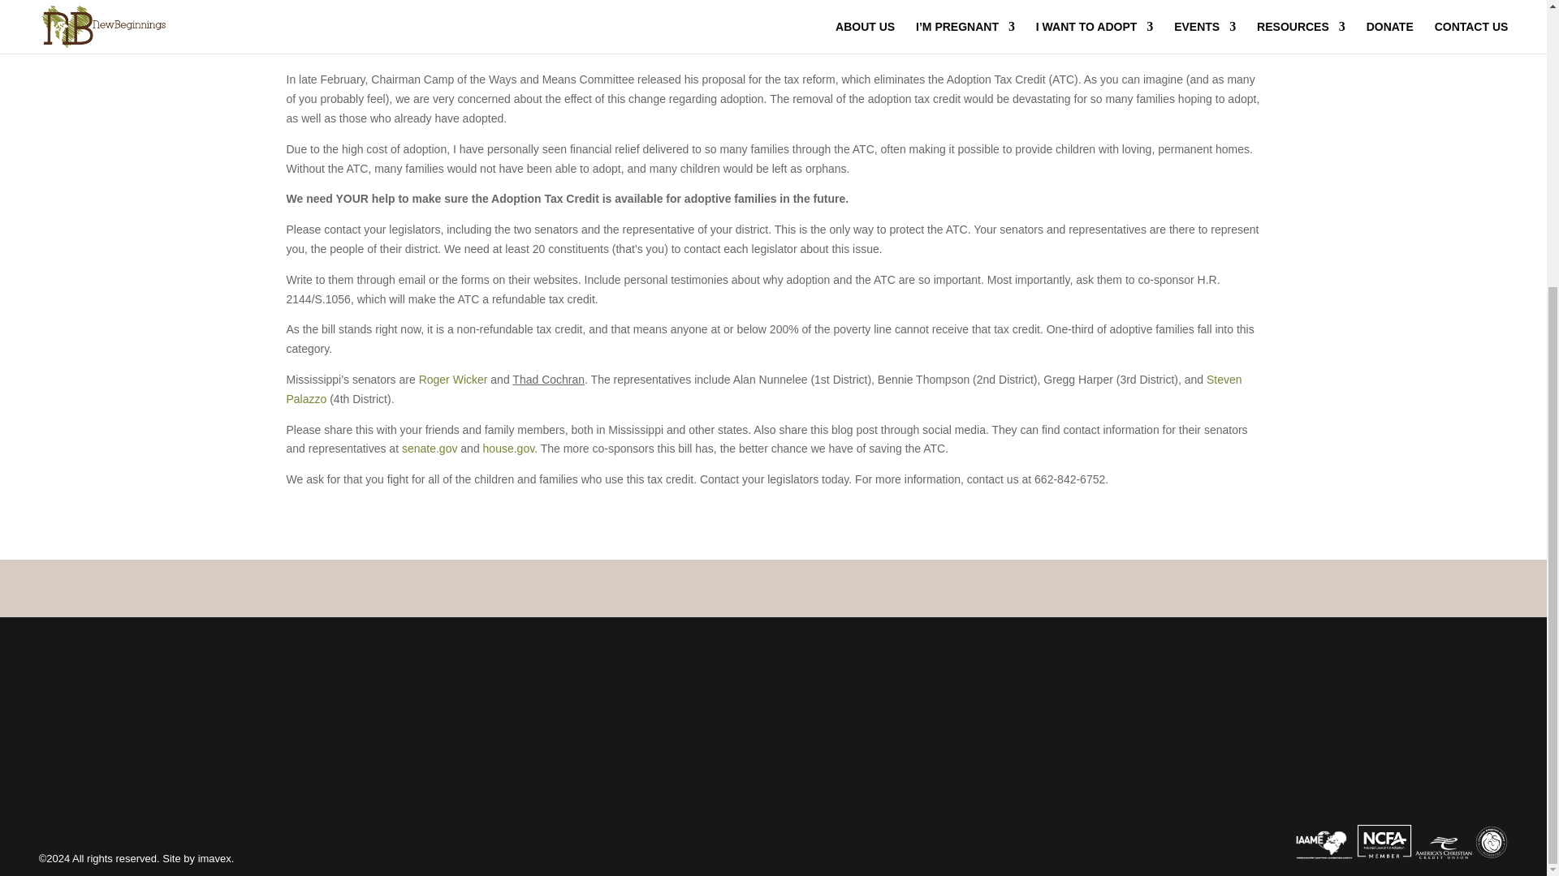 This screenshot has width=1559, height=876. I want to click on house.gov, so click(508, 448).